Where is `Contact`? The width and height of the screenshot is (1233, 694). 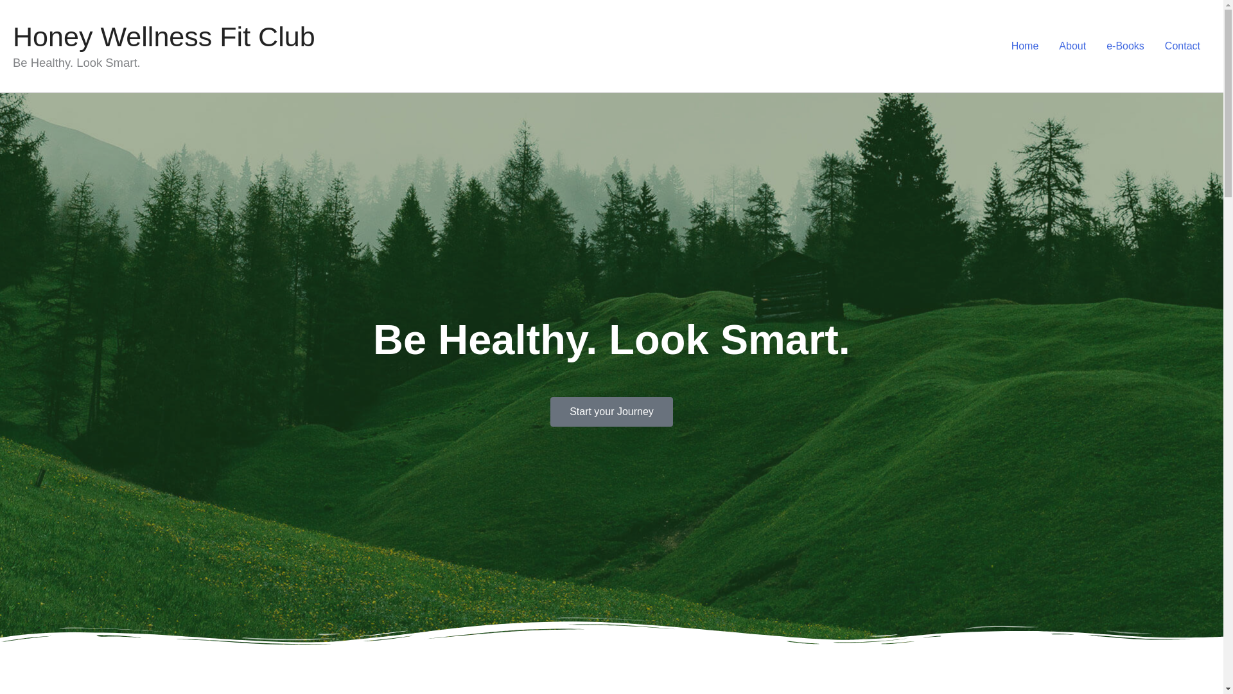 Contact is located at coordinates (1182, 46).